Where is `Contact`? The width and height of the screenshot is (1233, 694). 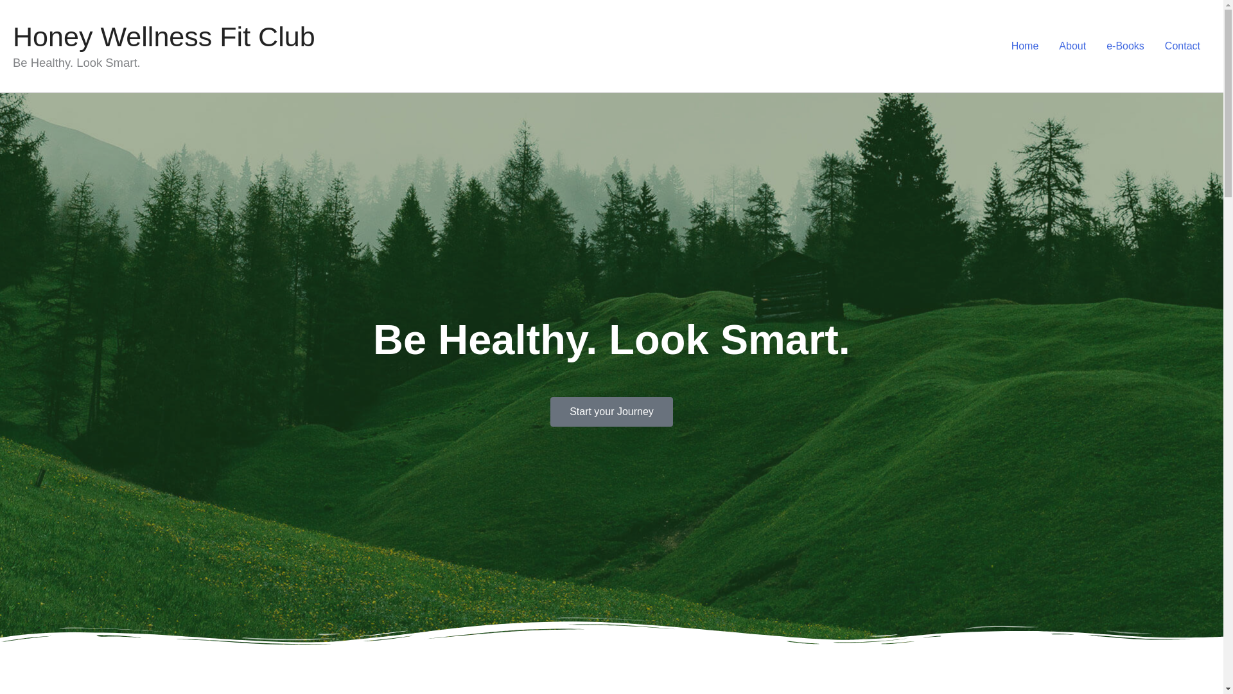 Contact is located at coordinates (1182, 46).